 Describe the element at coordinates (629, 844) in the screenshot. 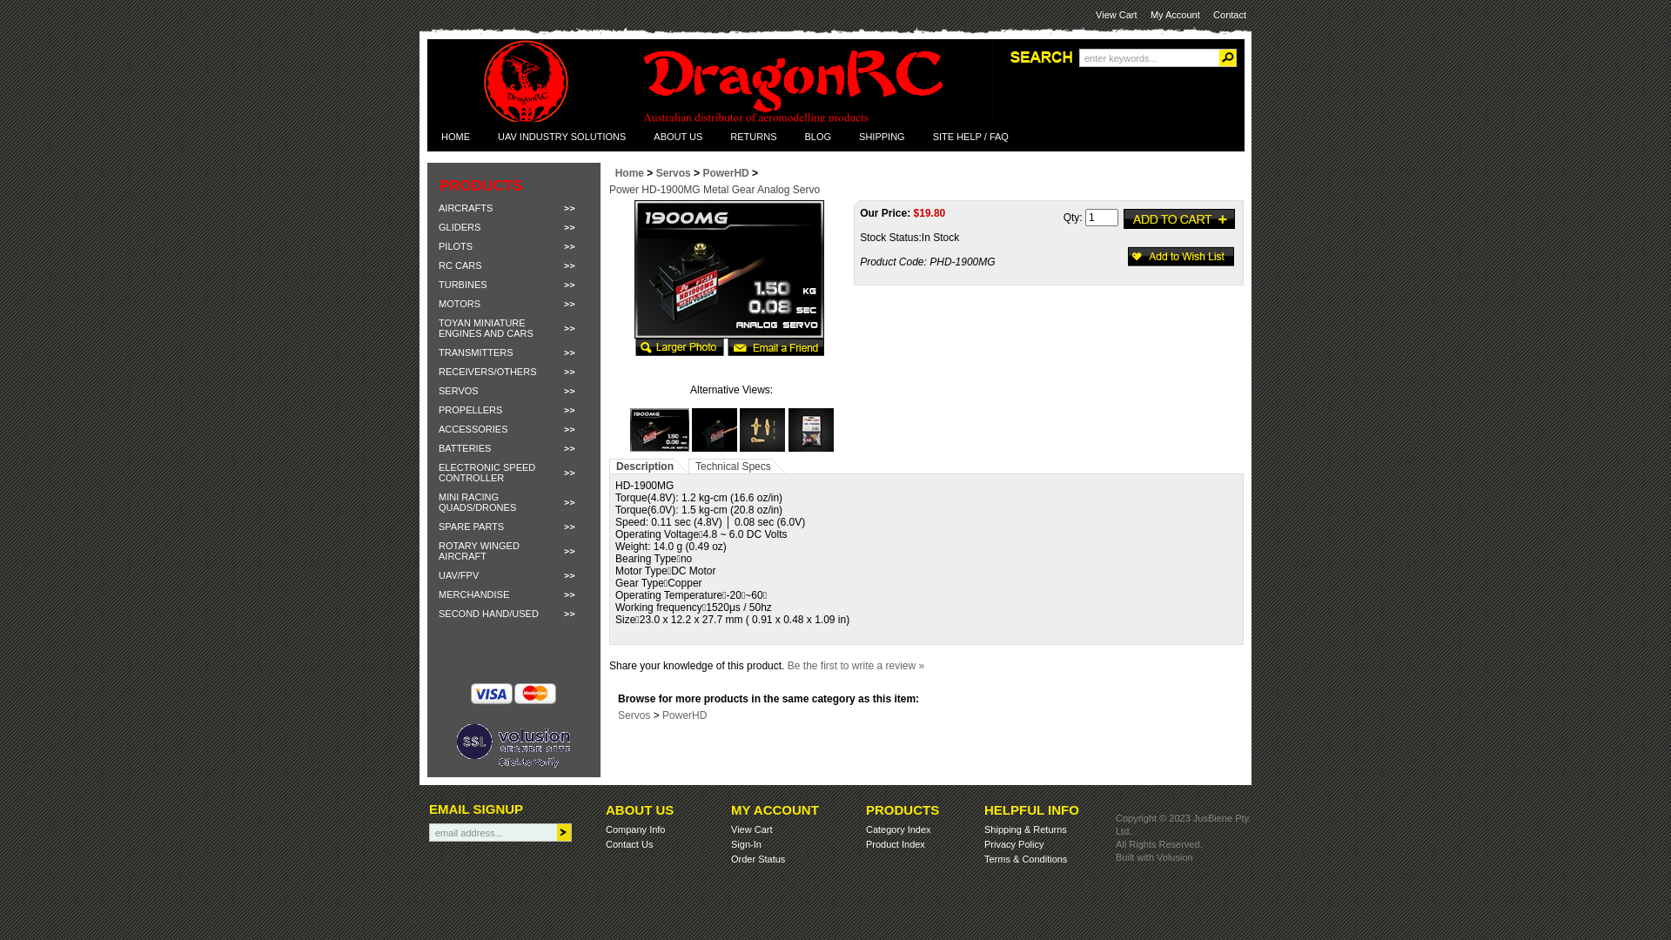

I see `Contact Us` at that location.